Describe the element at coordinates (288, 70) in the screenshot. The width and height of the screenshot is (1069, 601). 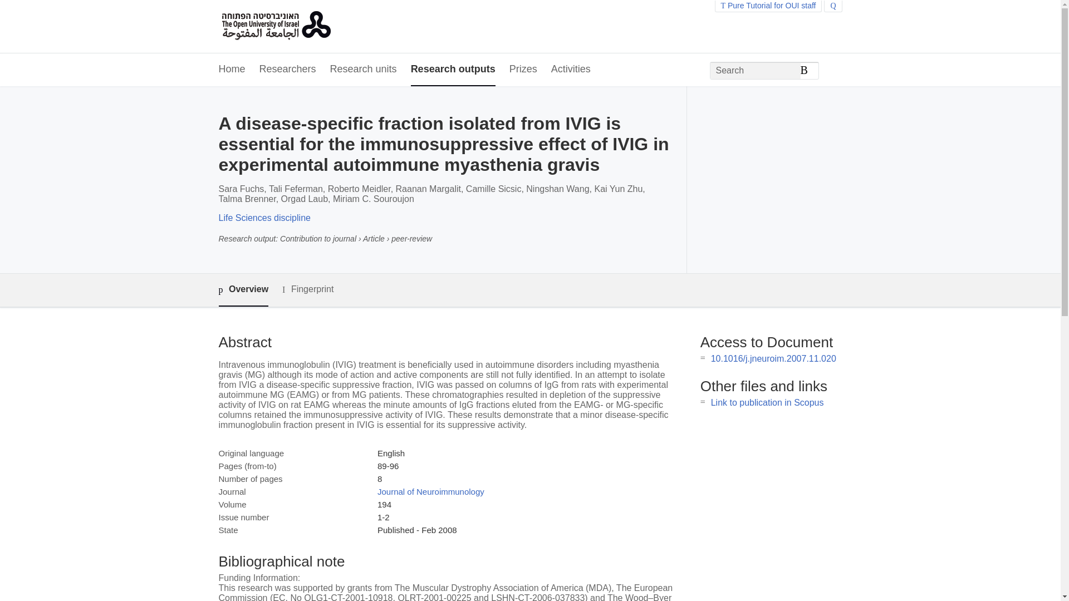
I see `Researchers` at that location.